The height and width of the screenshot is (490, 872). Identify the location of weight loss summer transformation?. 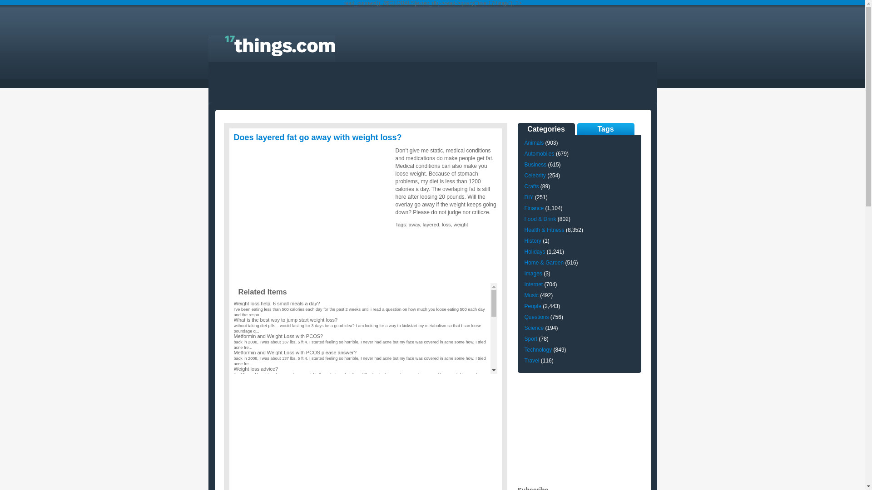
(273, 451).